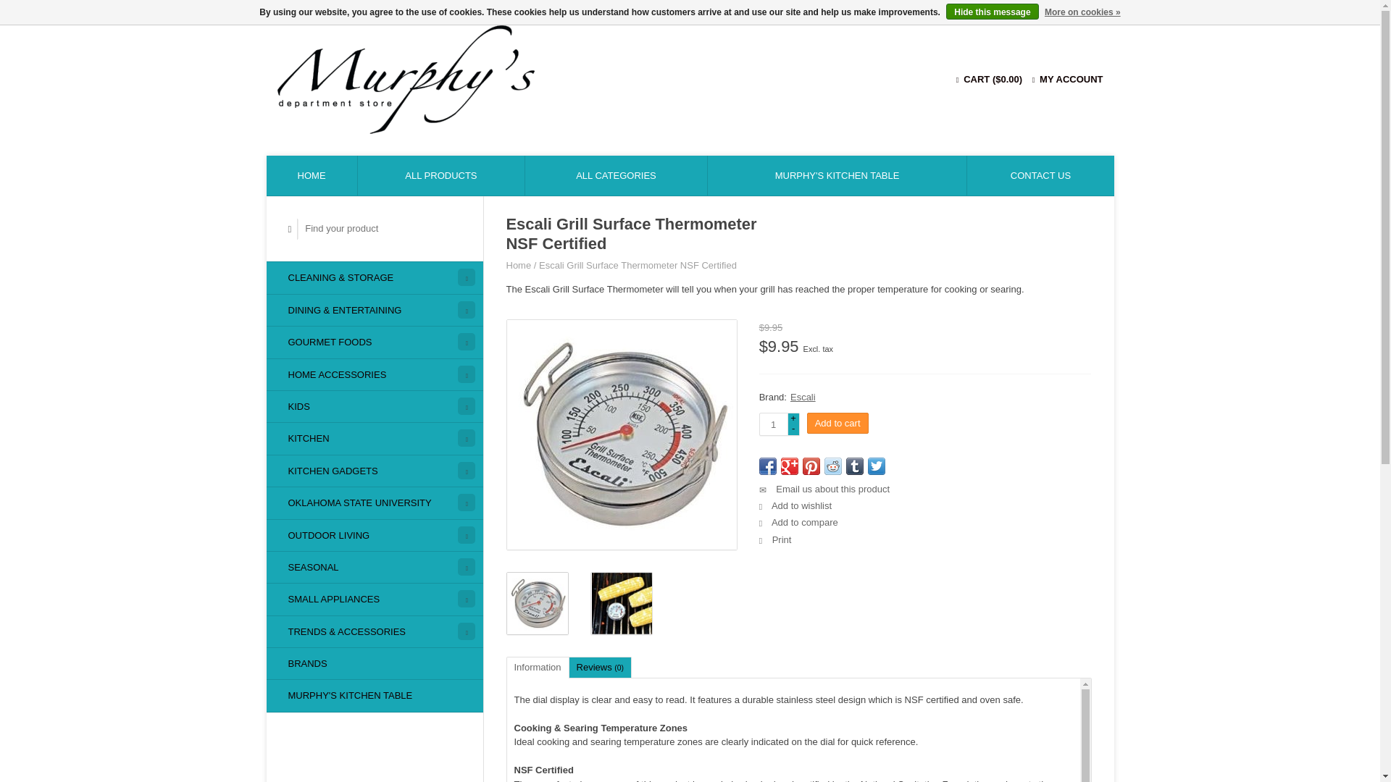 The image size is (1391, 782). What do you see at coordinates (774, 424) in the screenshot?
I see `1` at bounding box center [774, 424].